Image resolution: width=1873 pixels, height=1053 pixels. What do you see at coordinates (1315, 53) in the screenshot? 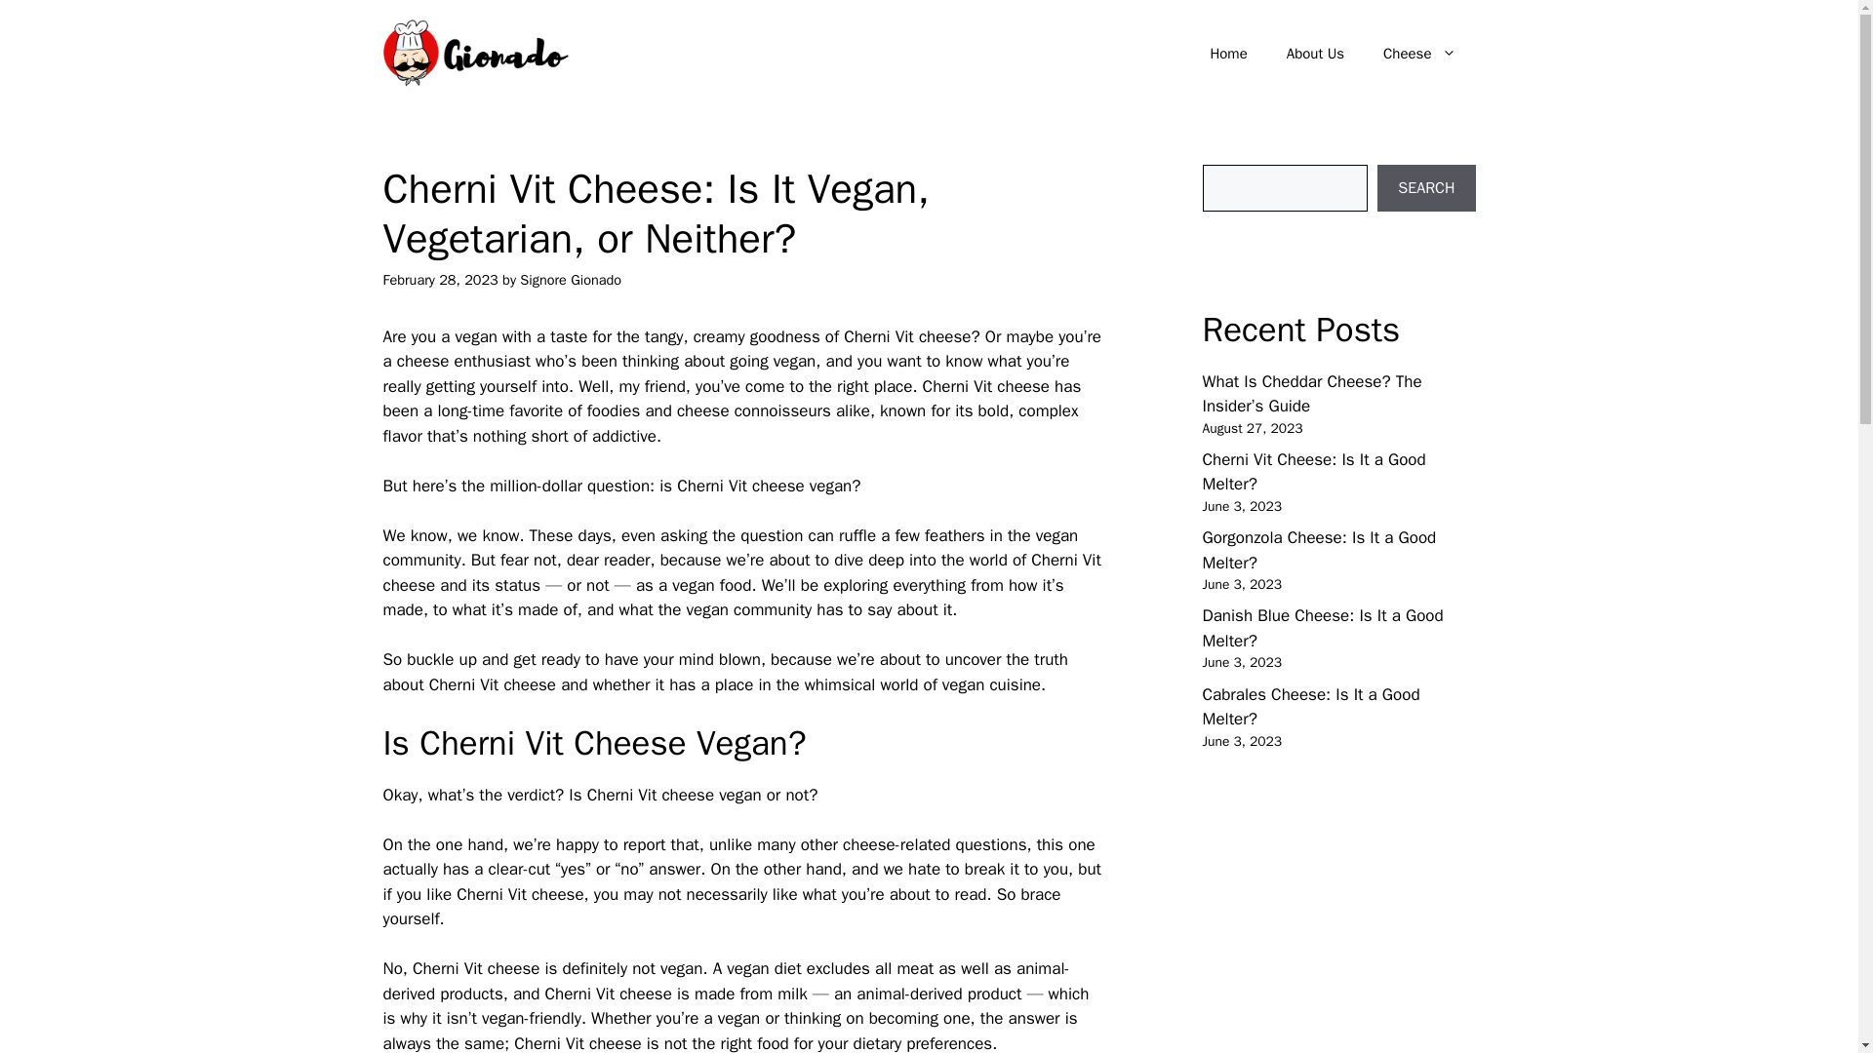
I see `About Us` at bounding box center [1315, 53].